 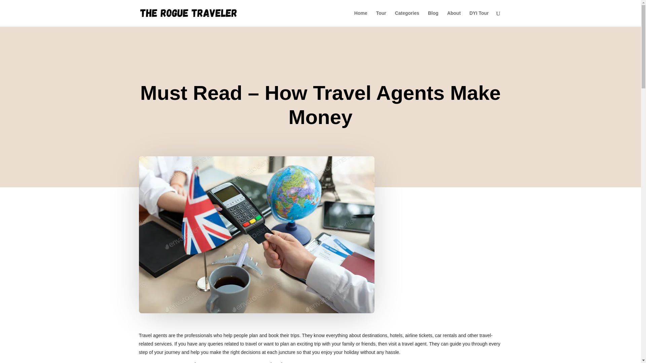 What do you see at coordinates (407, 18) in the screenshot?
I see `Categories` at bounding box center [407, 18].